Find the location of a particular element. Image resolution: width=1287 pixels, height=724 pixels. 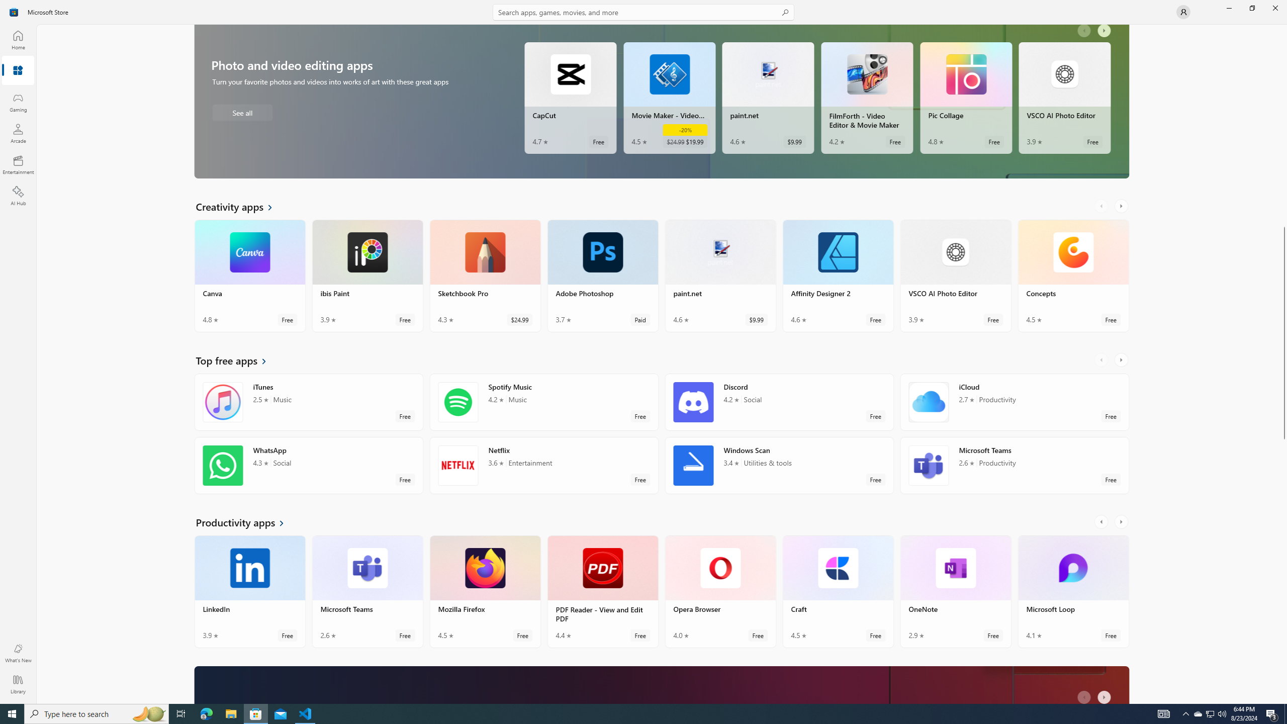

User profile is located at coordinates (1183, 12).